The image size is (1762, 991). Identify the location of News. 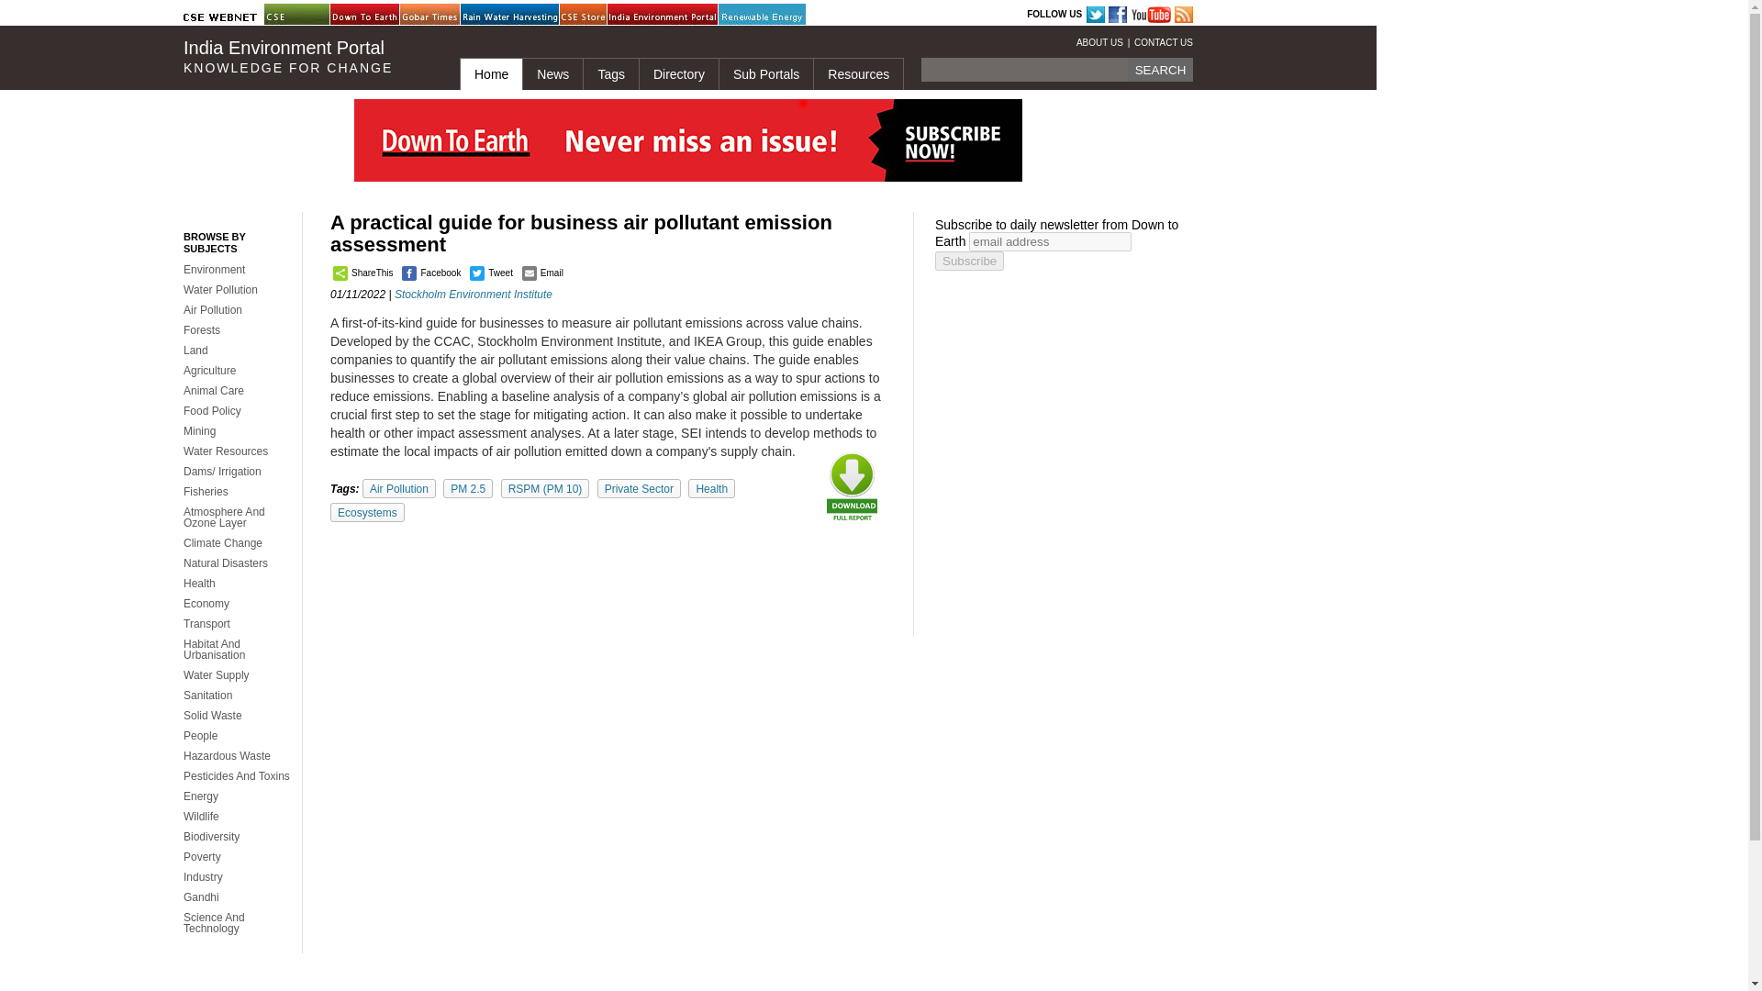
(552, 73).